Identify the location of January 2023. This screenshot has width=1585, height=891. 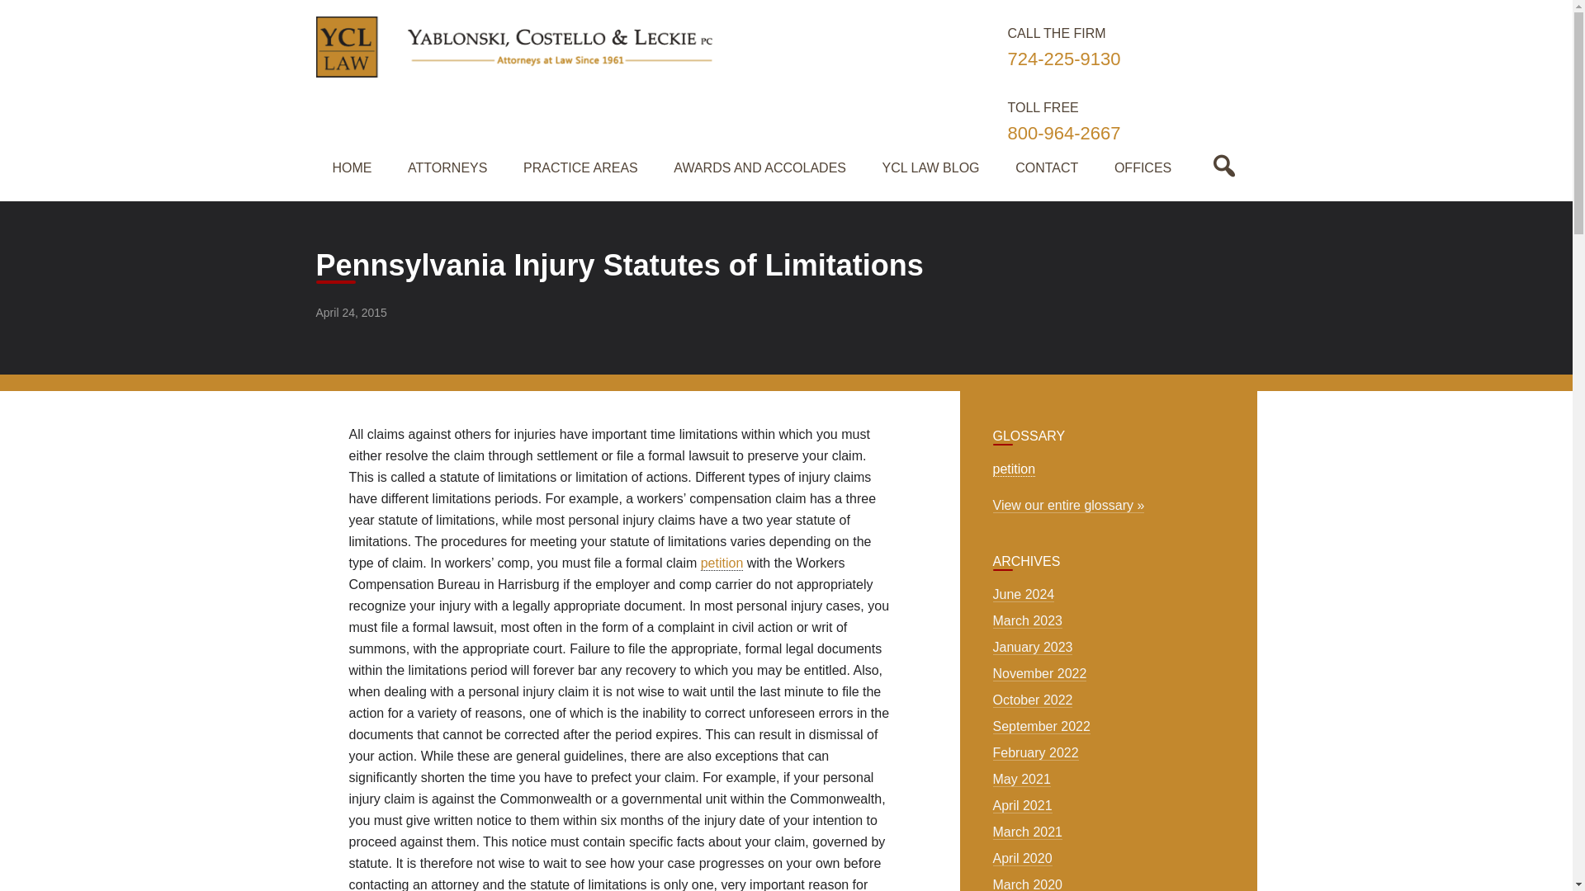
(1033, 647).